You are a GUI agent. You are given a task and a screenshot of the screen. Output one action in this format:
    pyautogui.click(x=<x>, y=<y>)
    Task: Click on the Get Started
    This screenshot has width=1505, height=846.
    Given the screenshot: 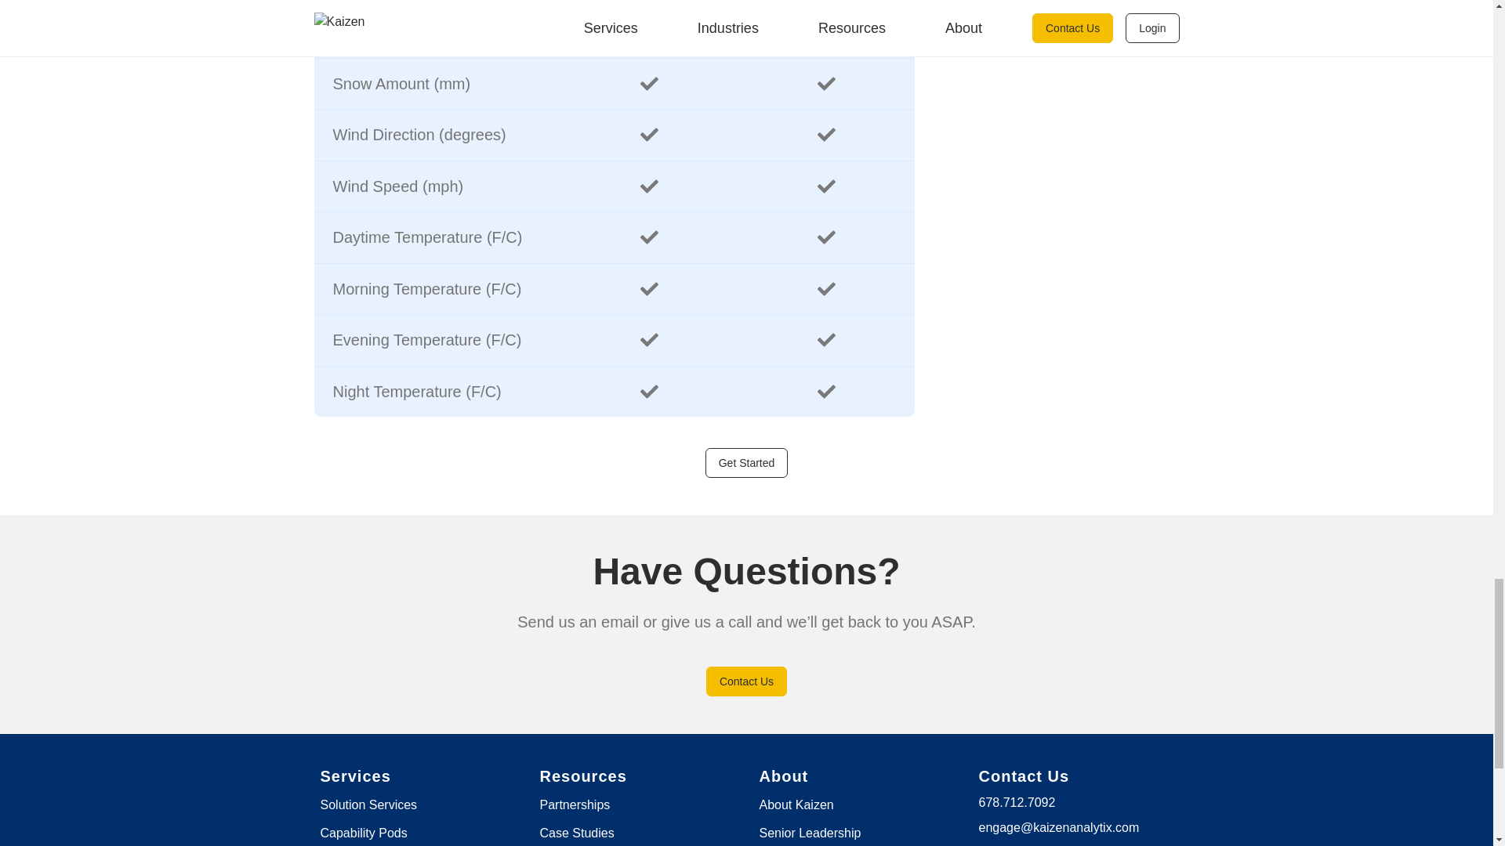 What is the action you would take?
    pyautogui.click(x=747, y=463)
    